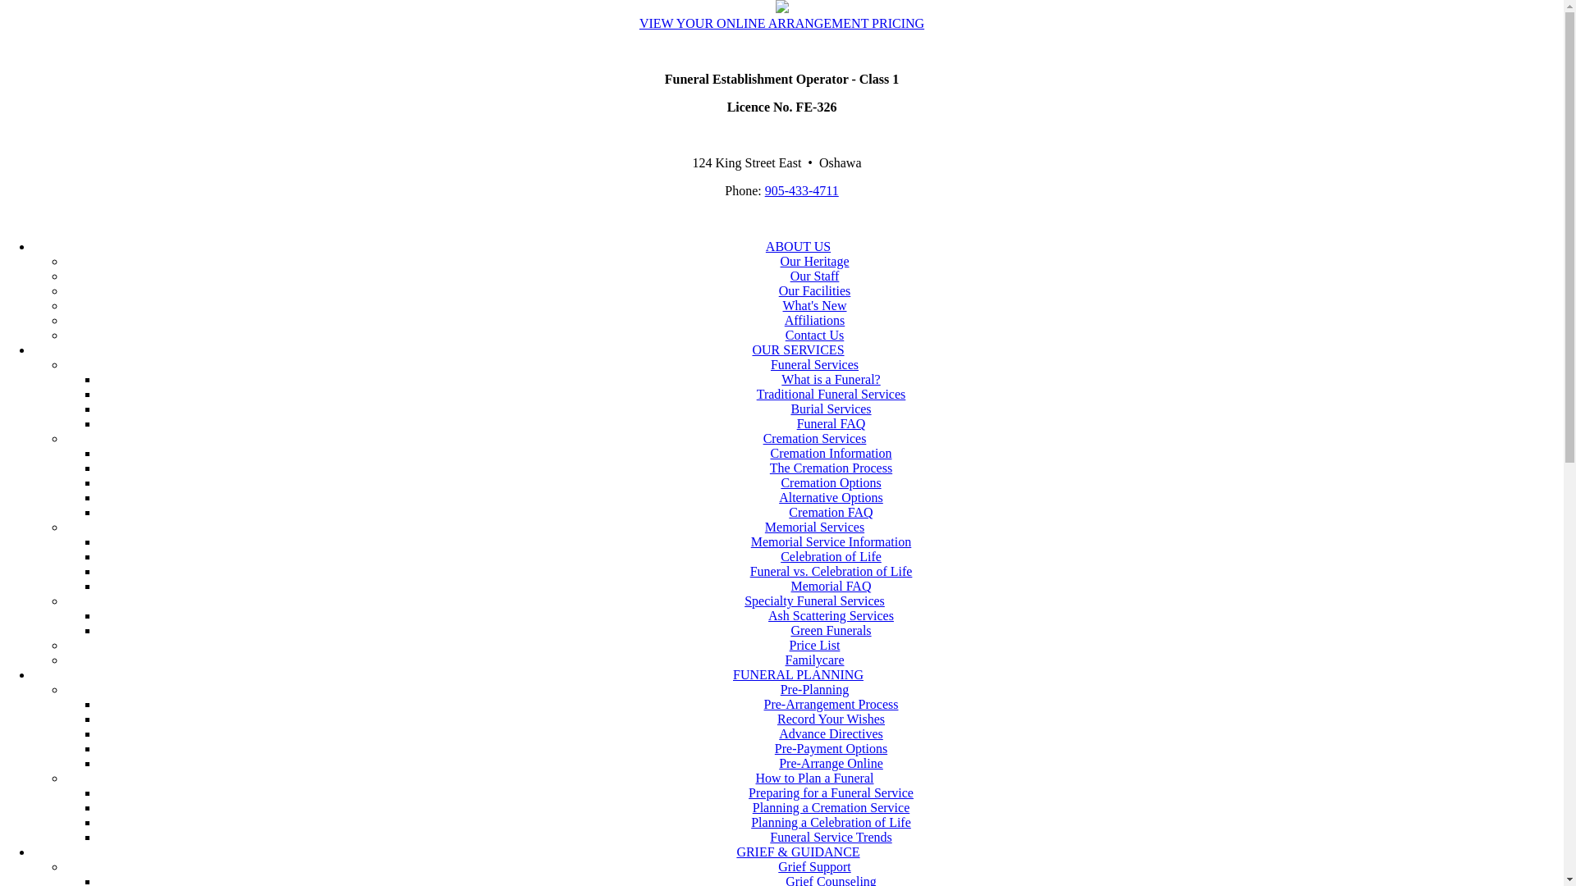  Describe the element at coordinates (831, 719) in the screenshot. I see `Record Your Wishes` at that location.